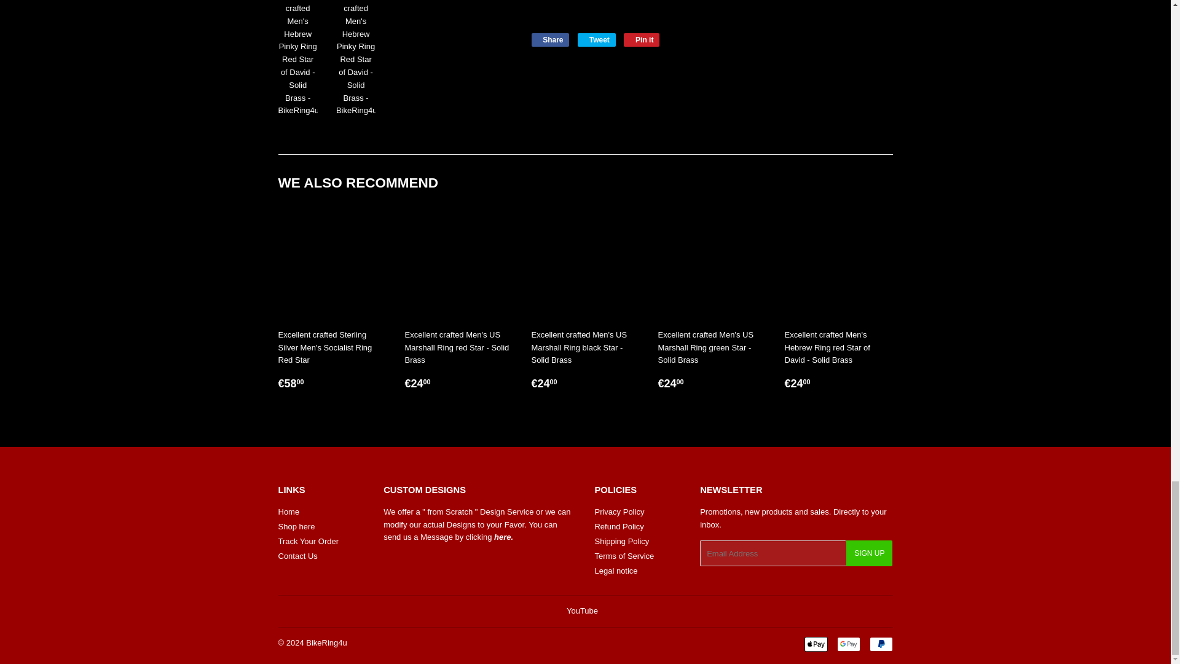  I want to click on Apple Pay, so click(549, 39).